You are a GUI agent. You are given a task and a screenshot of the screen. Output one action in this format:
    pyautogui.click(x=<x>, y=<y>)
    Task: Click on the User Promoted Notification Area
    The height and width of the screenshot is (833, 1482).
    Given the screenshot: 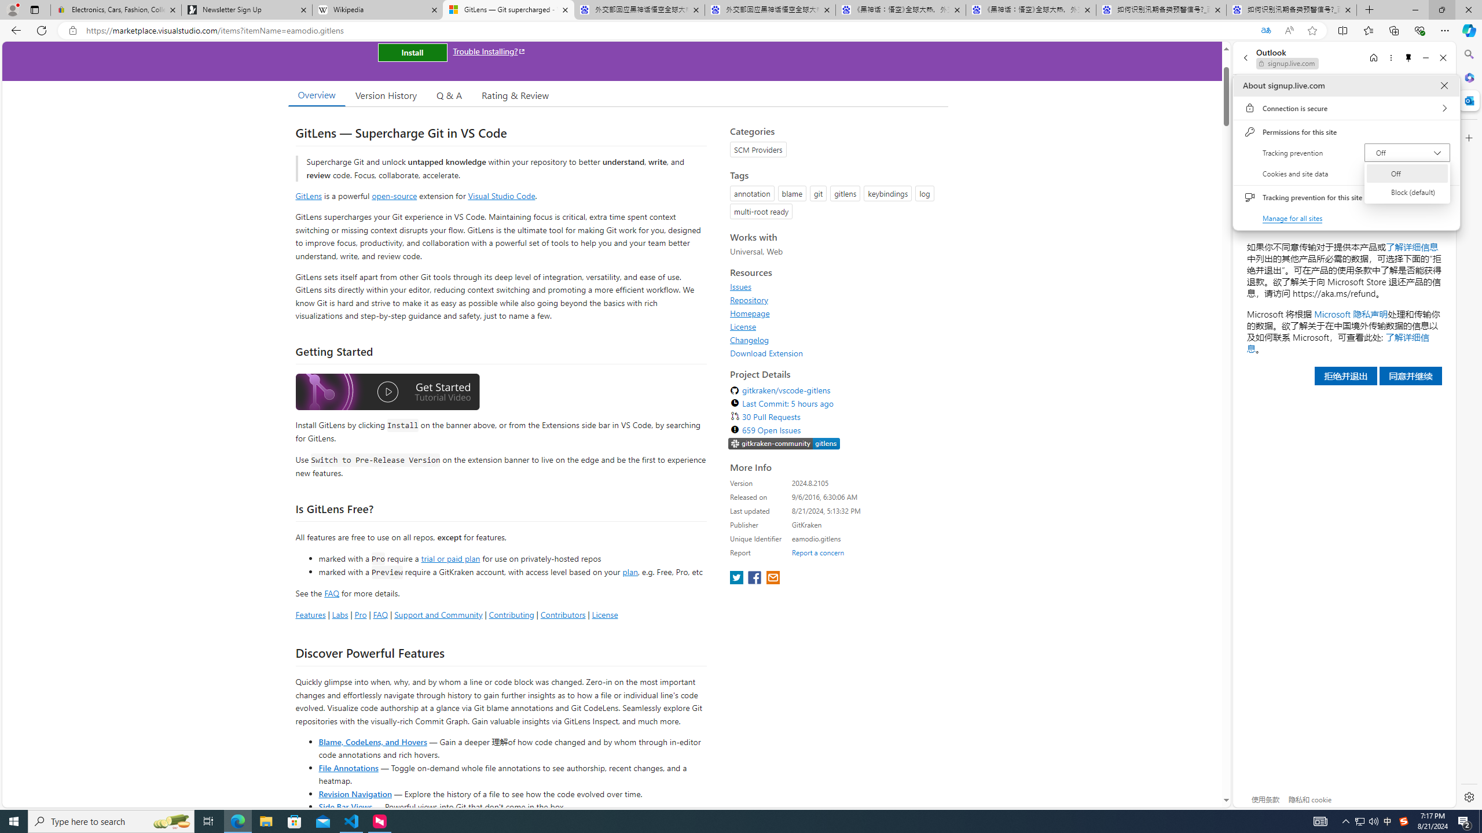 What is the action you would take?
    pyautogui.click(x=1346, y=132)
    